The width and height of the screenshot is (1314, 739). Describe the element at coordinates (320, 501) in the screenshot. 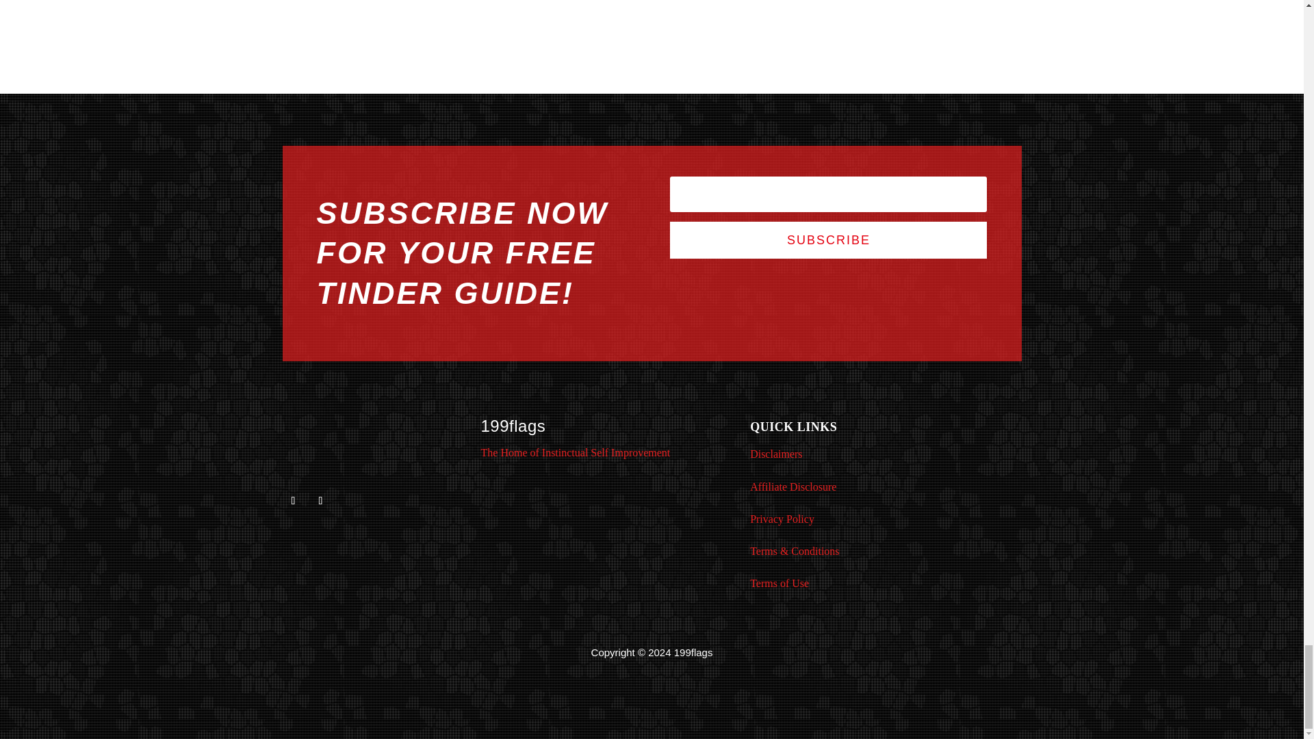

I see `Follow on Pinterest` at that location.